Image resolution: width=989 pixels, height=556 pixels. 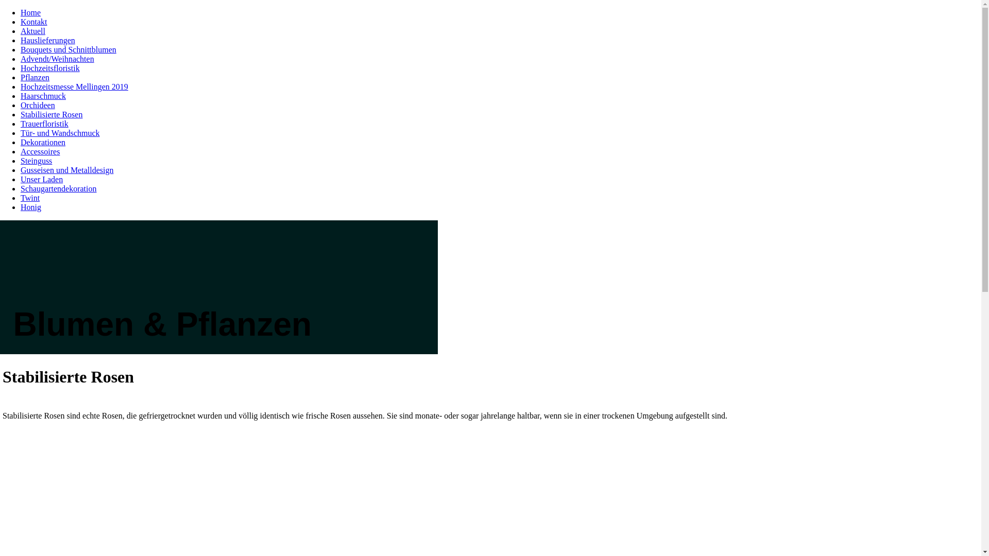 I want to click on Pflanzen, so click(x=35, y=77).